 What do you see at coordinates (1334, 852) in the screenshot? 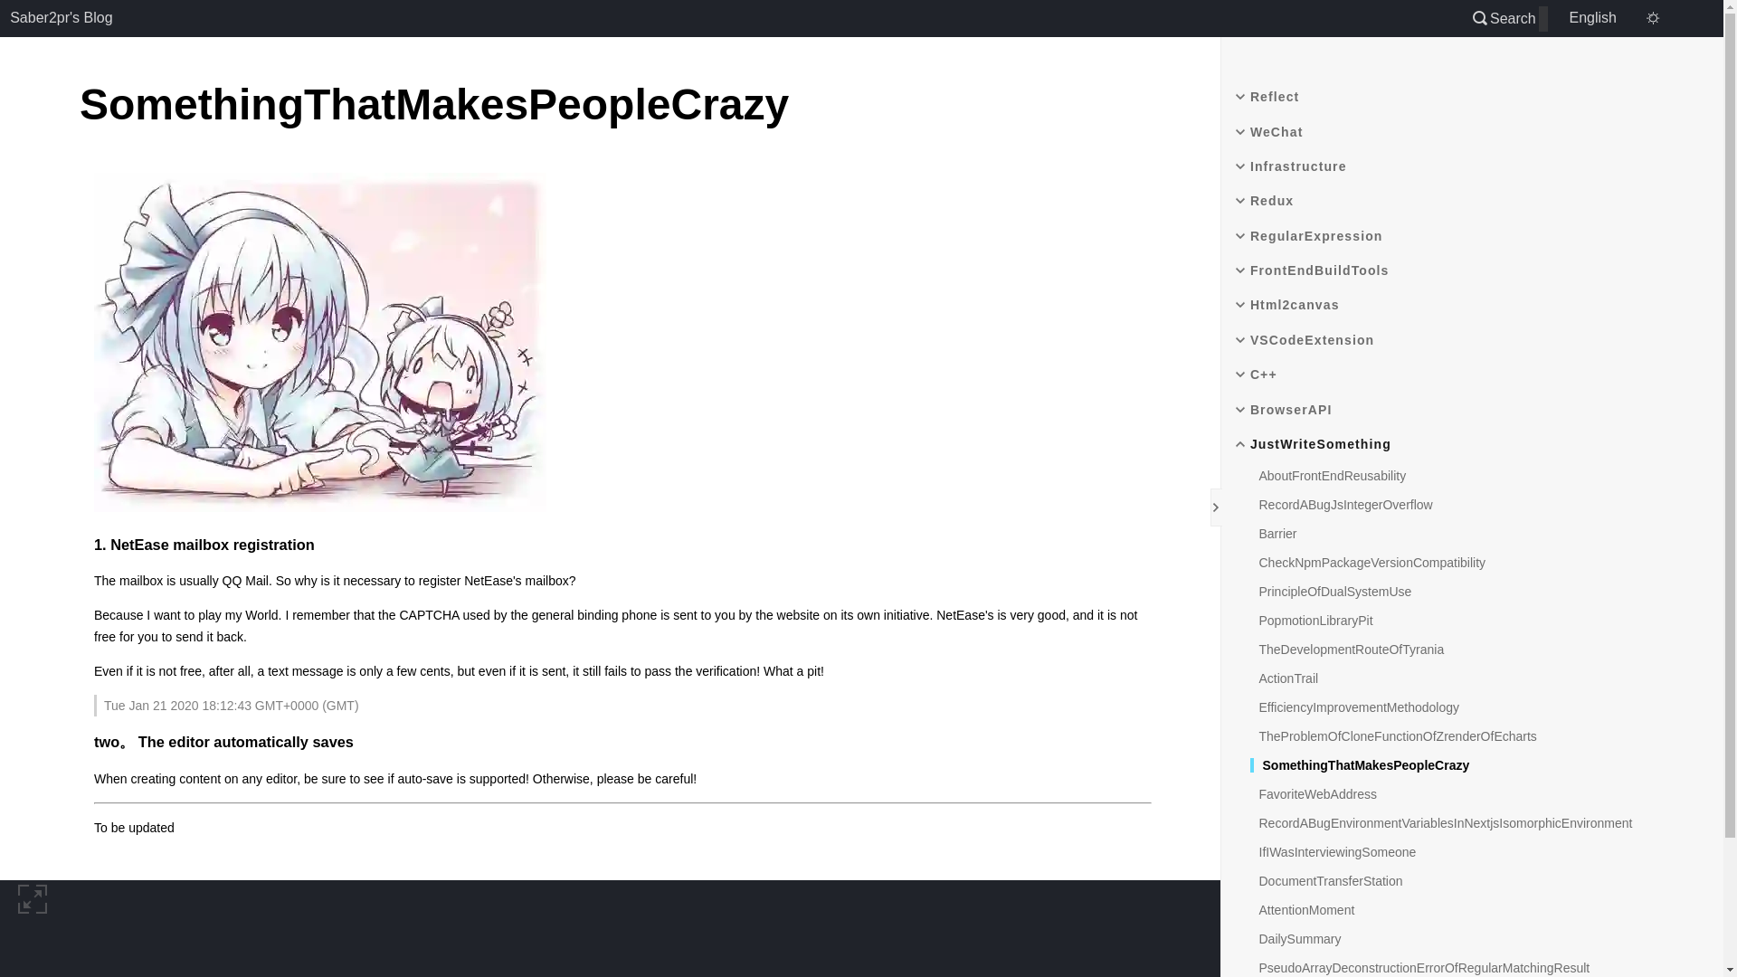
I see `IfIWasInterviewingSomeone` at bounding box center [1334, 852].